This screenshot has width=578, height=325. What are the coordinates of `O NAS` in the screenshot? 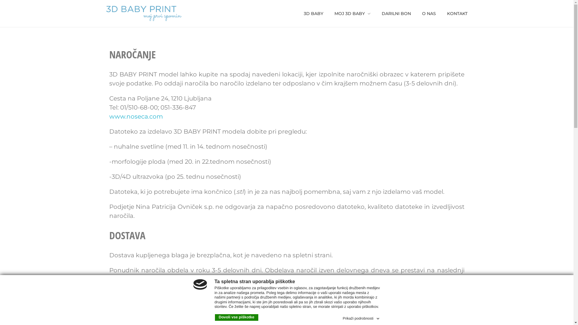 It's located at (429, 14).